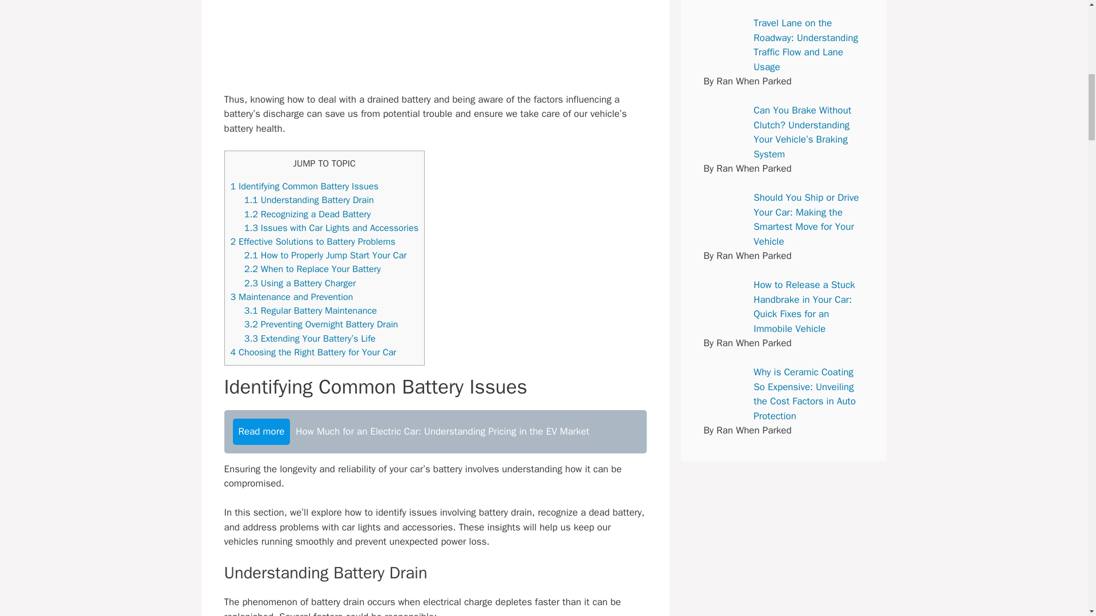 The height and width of the screenshot is (616, 1096). I want to click on 3 Maintenance and Prevention, so click(291, 297).